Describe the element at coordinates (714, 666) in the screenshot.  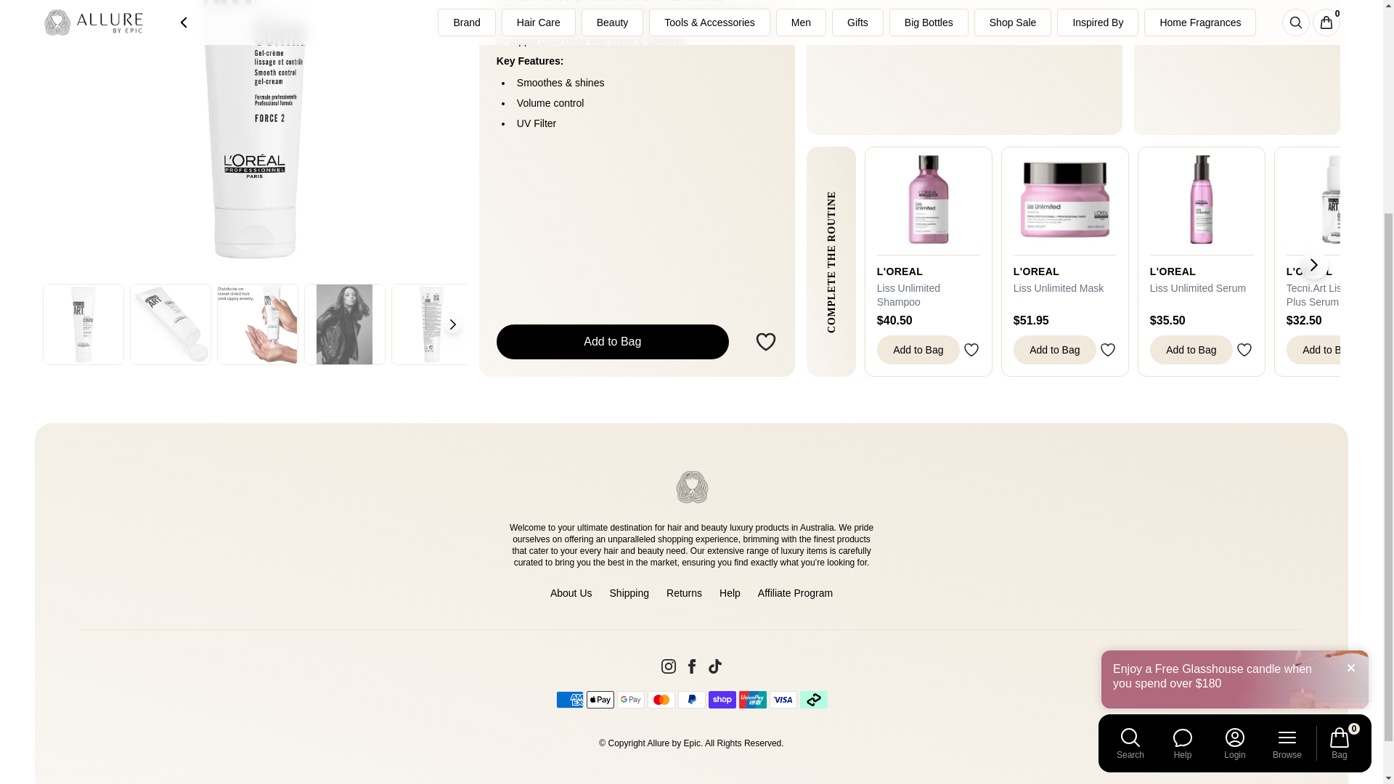
I see `Allure by Epic TikTok` at that location.